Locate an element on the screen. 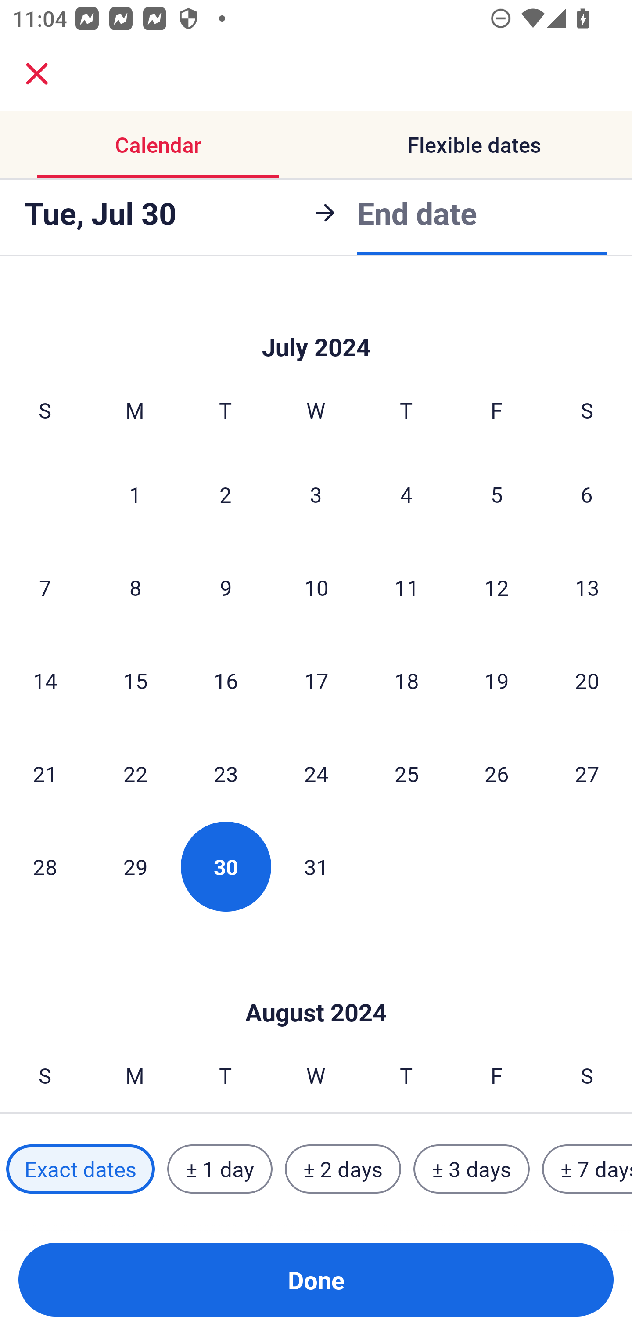 The width and height of the screenshot is (632, 1335). ± 1 day is located at coordinates (219, 1169).